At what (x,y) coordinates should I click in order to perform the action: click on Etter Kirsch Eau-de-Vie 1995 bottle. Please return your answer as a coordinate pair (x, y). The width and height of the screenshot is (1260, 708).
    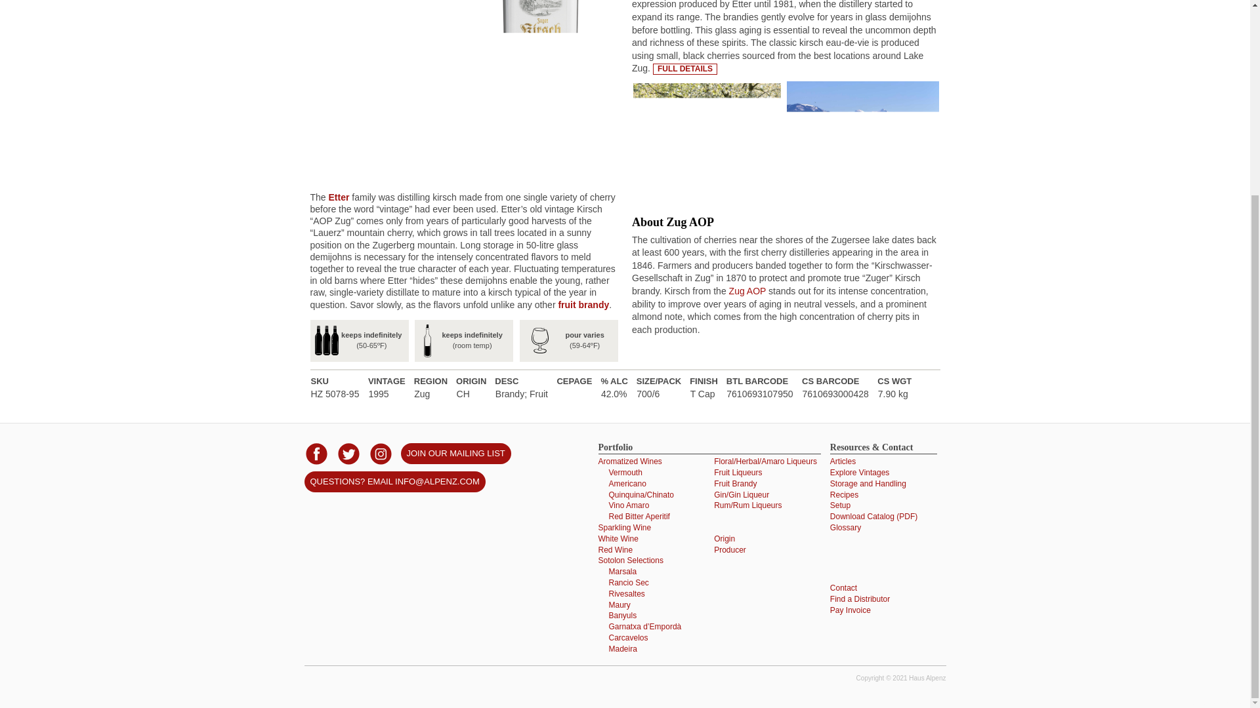
    Looking at the image, I should click on (541, 172).